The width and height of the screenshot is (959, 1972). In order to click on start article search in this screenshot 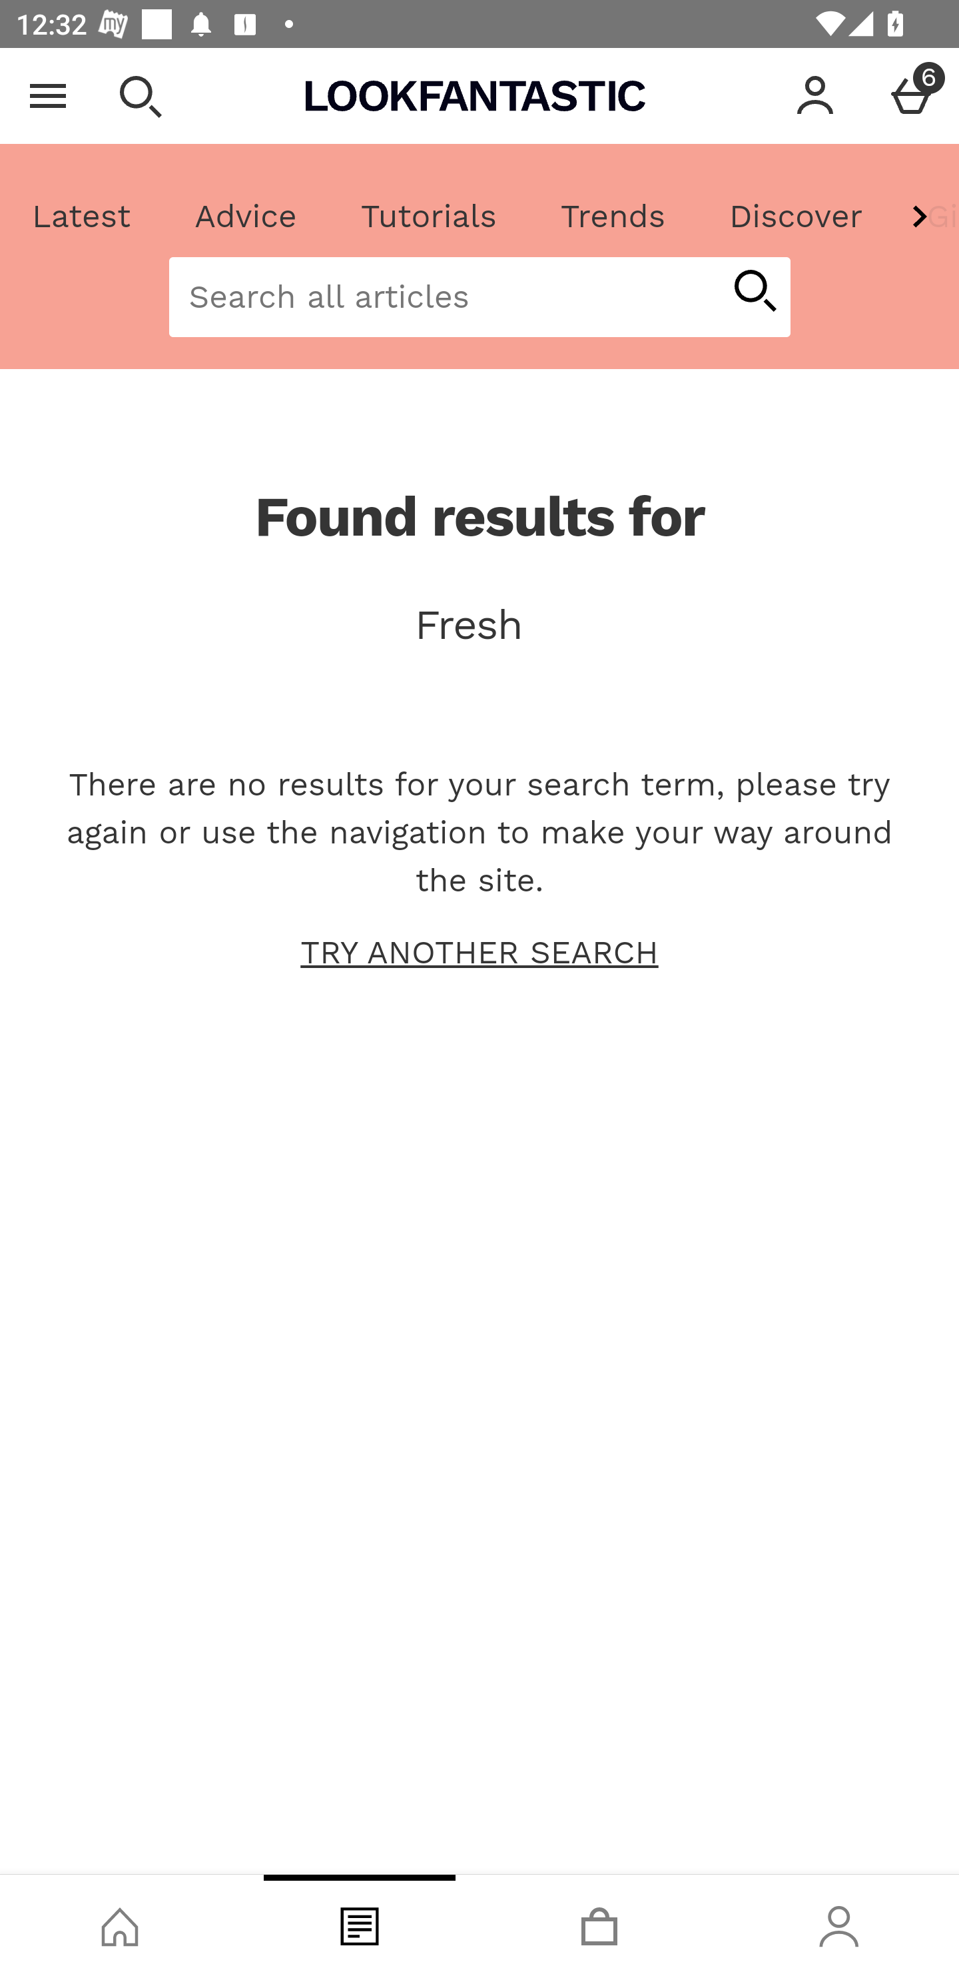, I will do `click(754, 292)`.